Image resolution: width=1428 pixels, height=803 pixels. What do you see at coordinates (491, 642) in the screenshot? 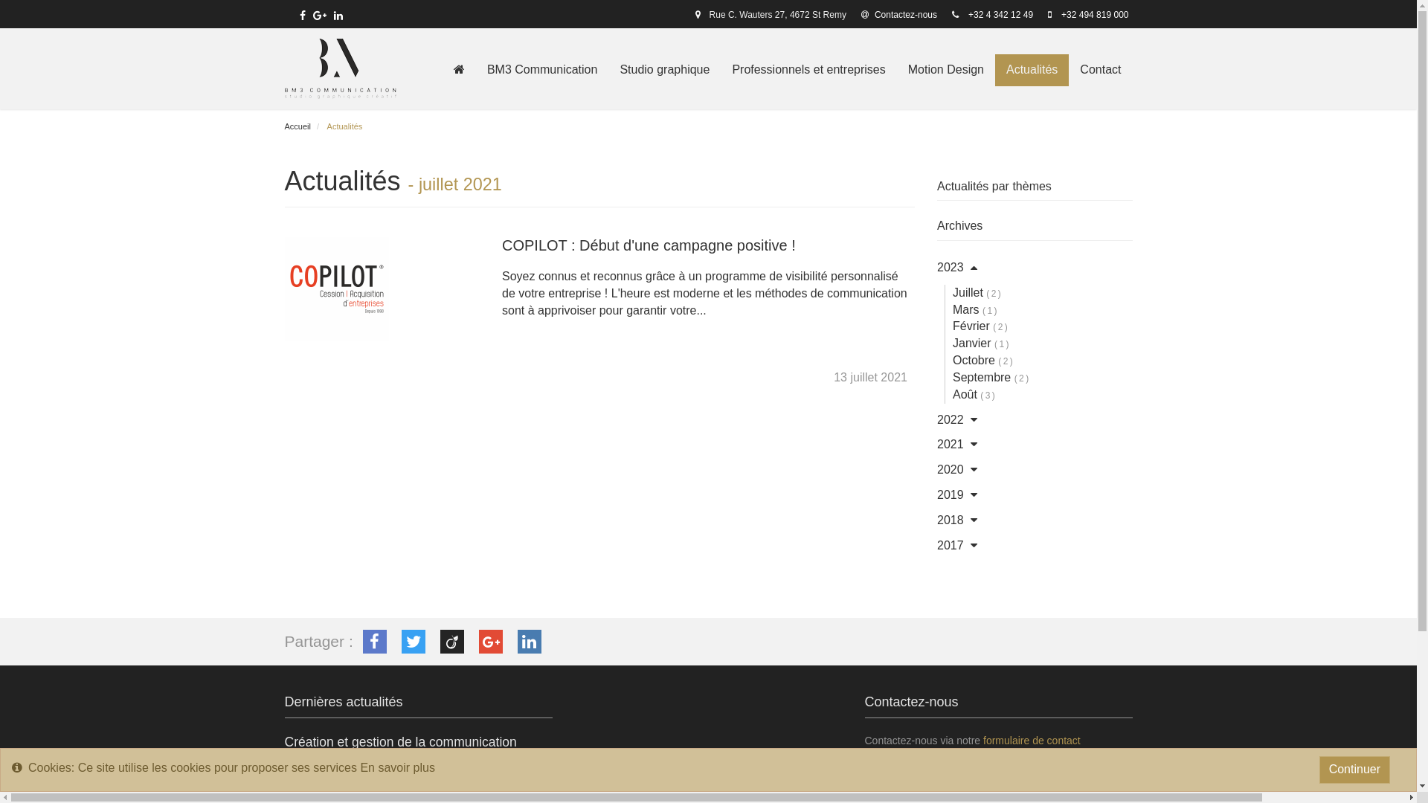
I see `Google` at bounding box center [491, 642].